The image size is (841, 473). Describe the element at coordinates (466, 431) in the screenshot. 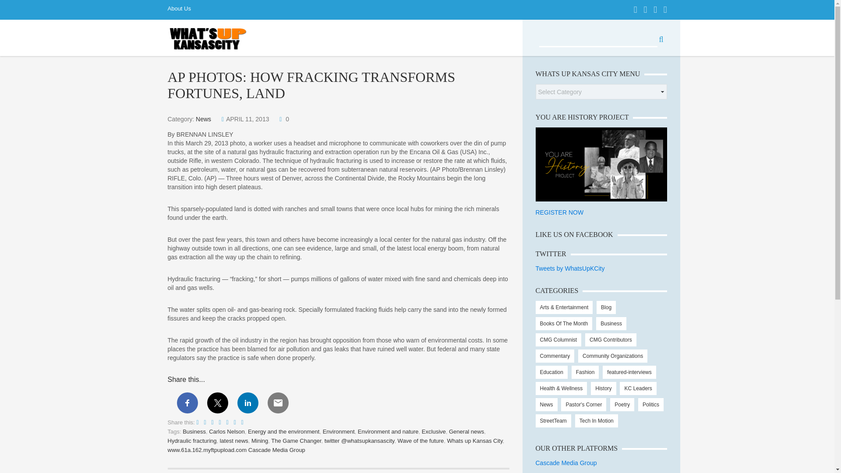

I see `General news` at that location.